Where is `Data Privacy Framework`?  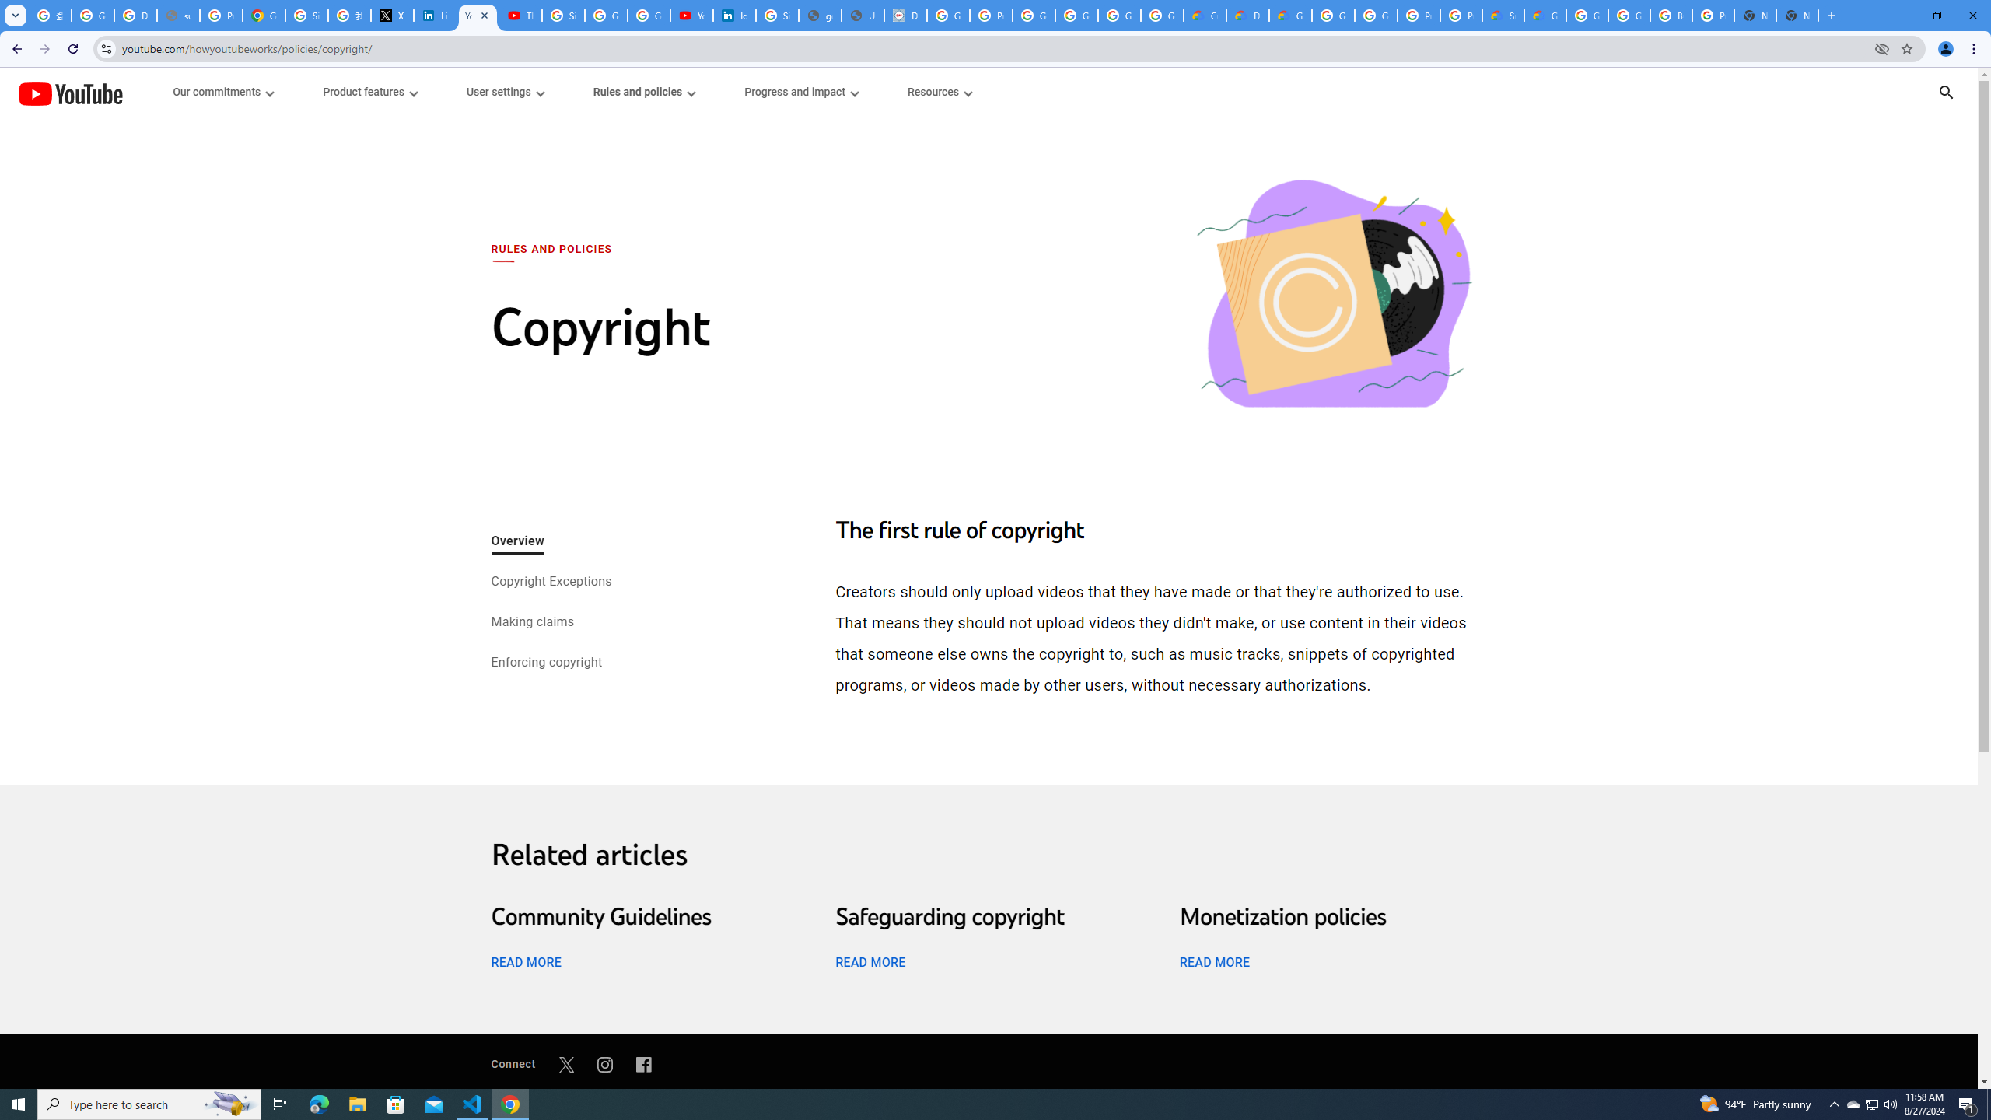 Data Privacy Framework is located at coordinates (905, 16).